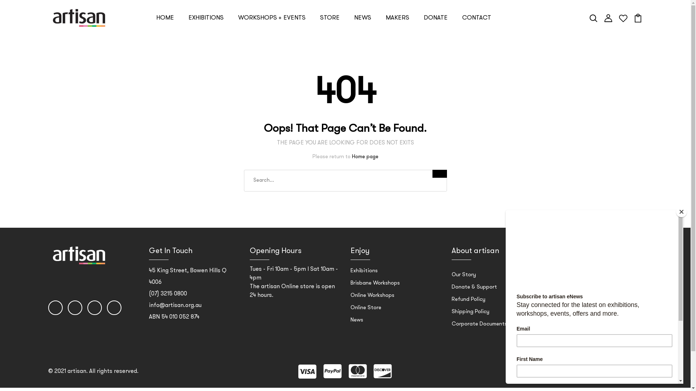 This screenshot has height=391, width=696. I want to click on MAKERS, so click(397, 34).